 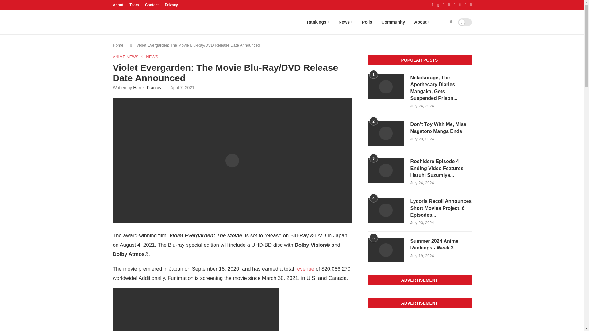 I want to click on Summer 2024 Anime Rankings - Week 3, so click(x=386, y=250).